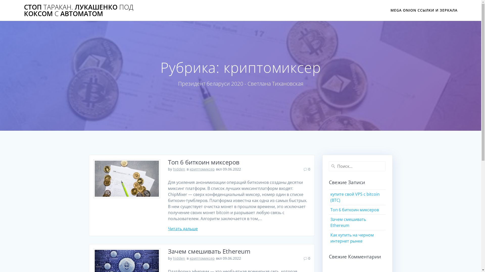 The width and height of the screenshot is (485, 272). I want to click on hidden, so click(179, 258).